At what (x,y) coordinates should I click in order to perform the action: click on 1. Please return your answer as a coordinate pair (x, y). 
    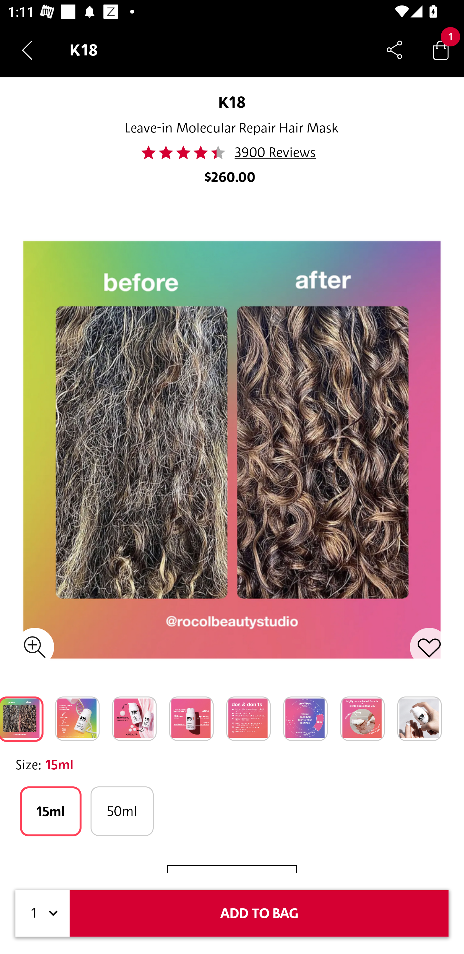
    Looking at the image, I should click on (43, 913).